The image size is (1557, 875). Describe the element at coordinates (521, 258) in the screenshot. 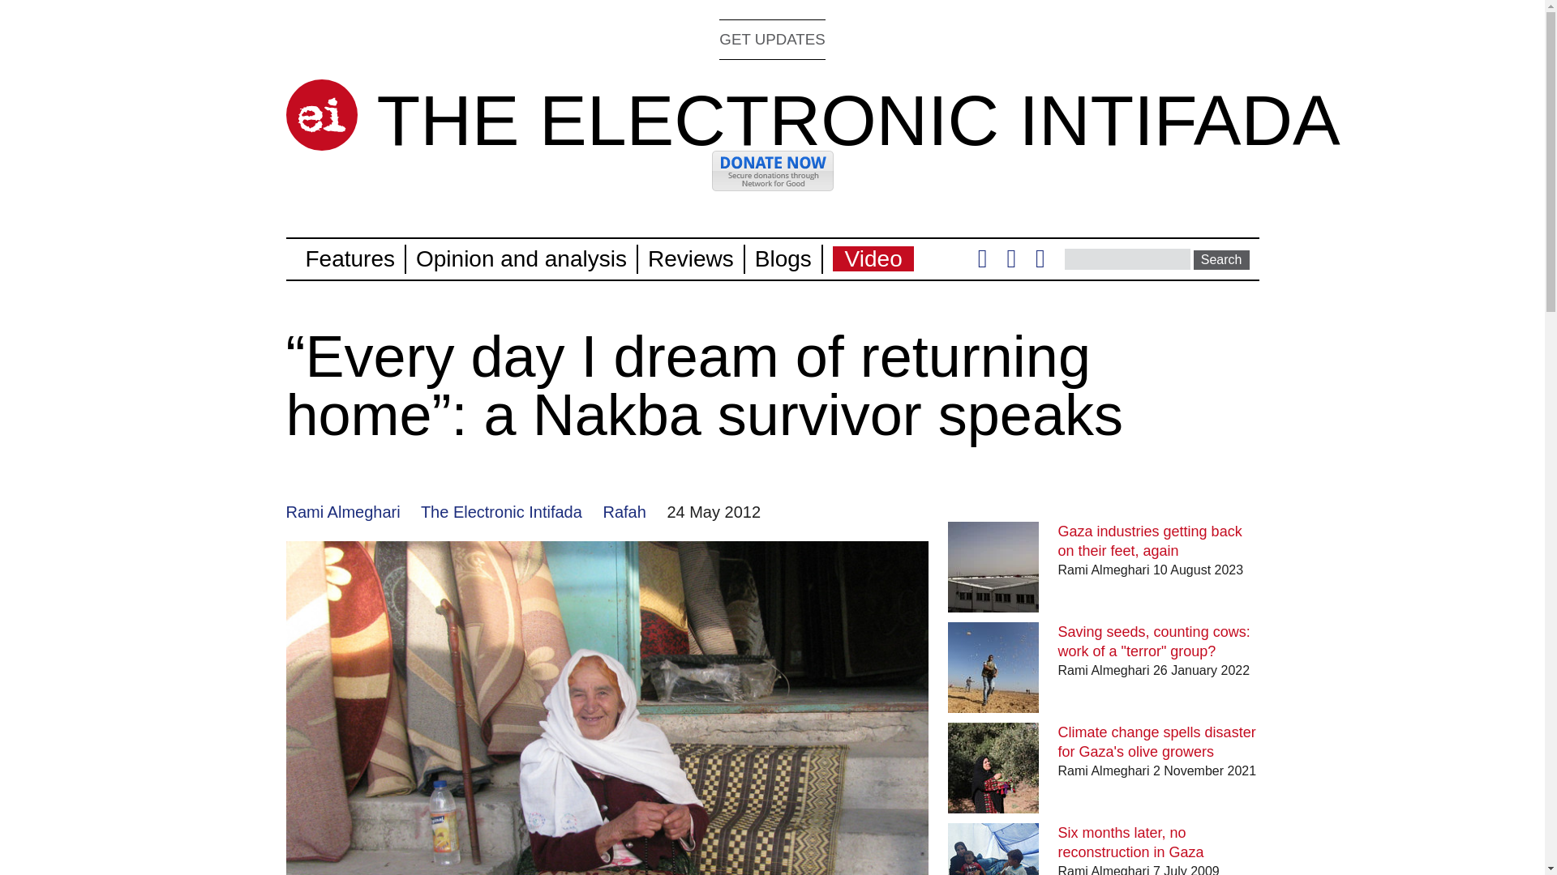

I see `Opinion and analysis` at that location.